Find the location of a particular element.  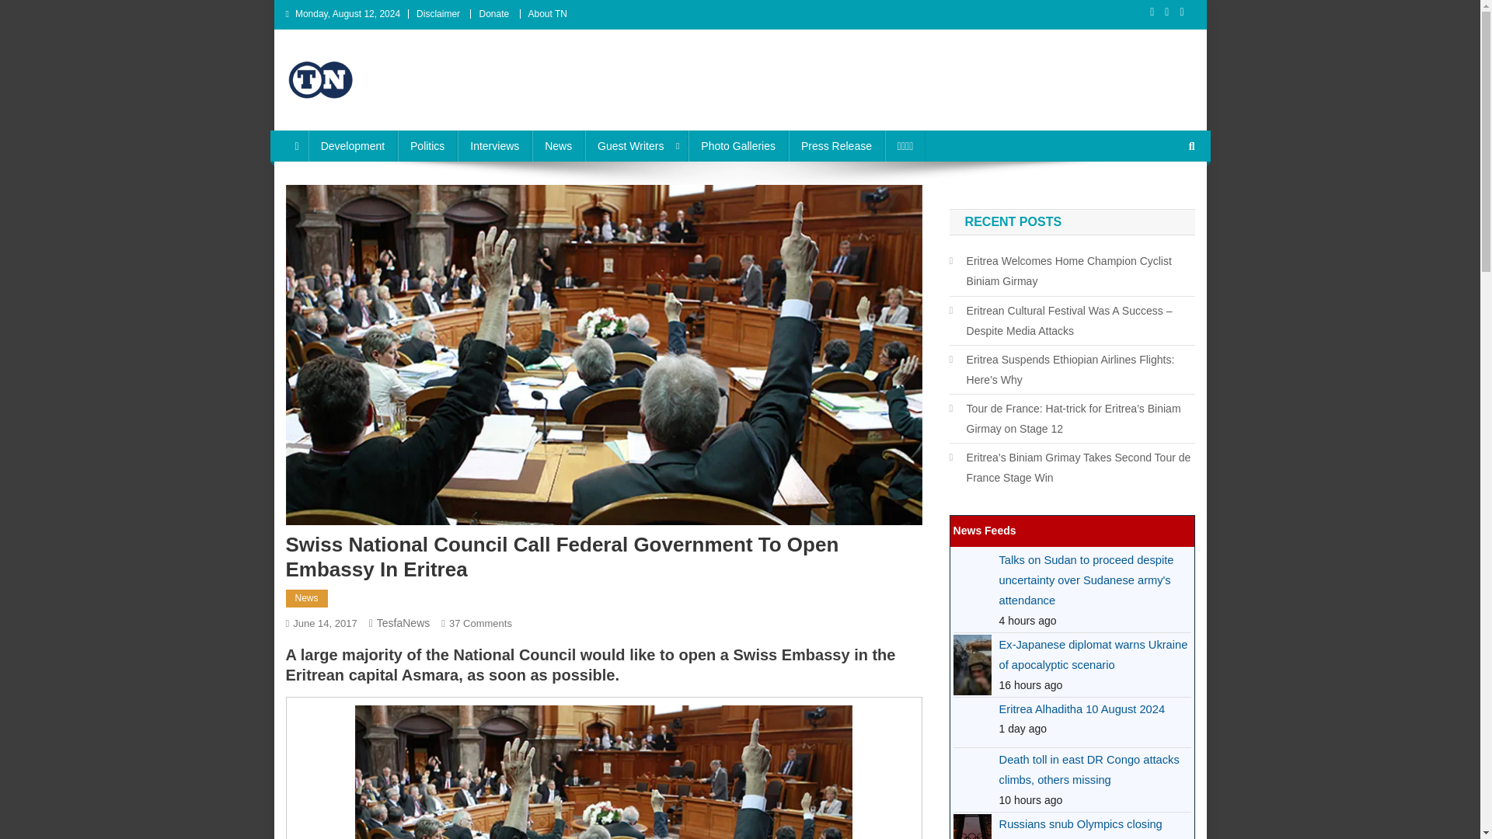

Press Release is located at coordinates (836, 146).